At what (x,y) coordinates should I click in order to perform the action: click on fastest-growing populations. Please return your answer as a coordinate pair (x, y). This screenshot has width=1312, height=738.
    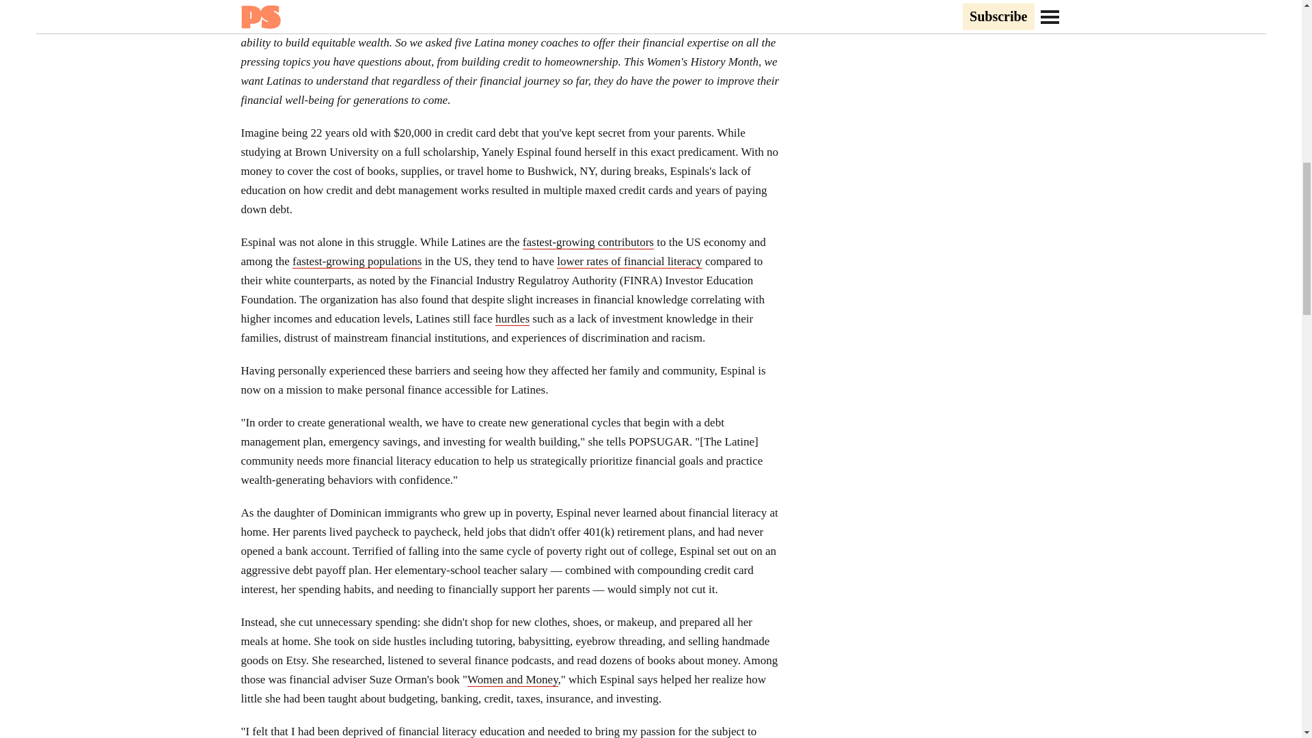
    Looking at the image, I should click on (357, 261).